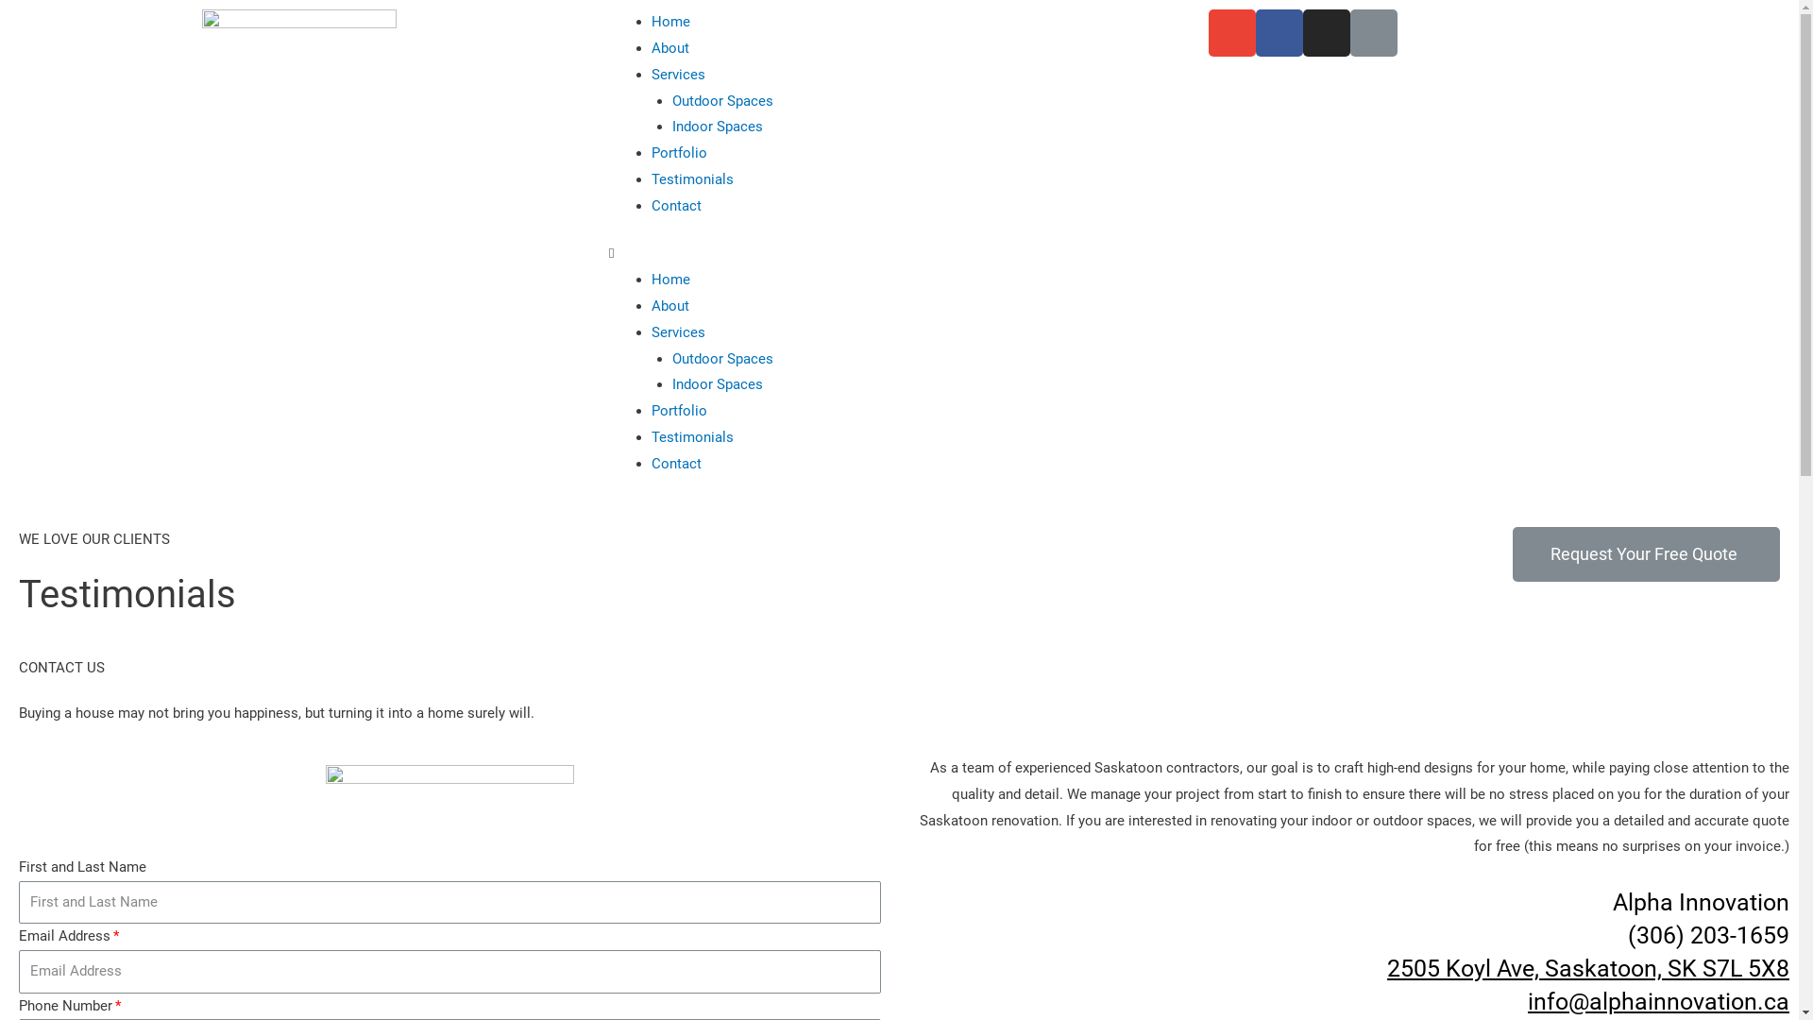 Image resolution: width=1813 pixels, height=1020 pixels. I want to click on Contact, so click(676, 464).